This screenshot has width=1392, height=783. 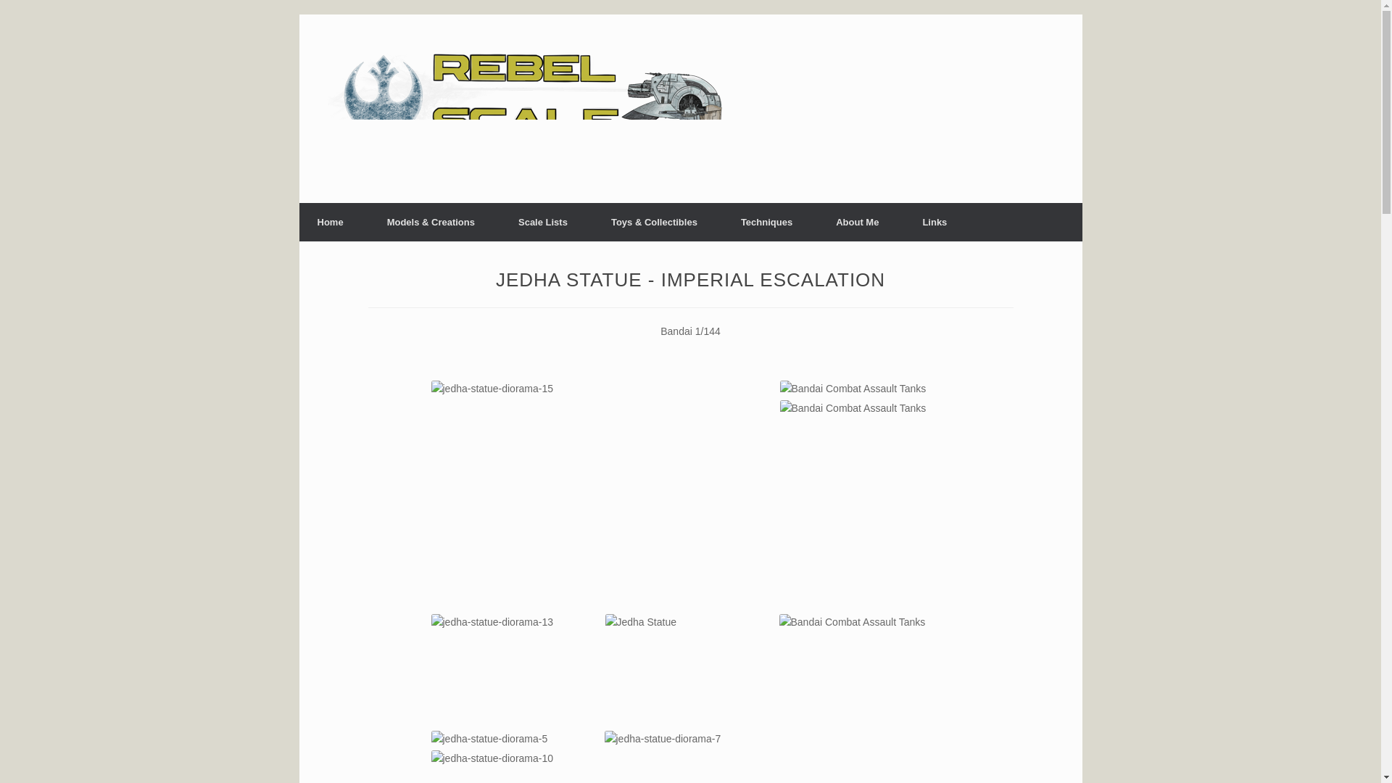 I want to click on jedha-statue-diorama-15, so click(x=492, y=388).